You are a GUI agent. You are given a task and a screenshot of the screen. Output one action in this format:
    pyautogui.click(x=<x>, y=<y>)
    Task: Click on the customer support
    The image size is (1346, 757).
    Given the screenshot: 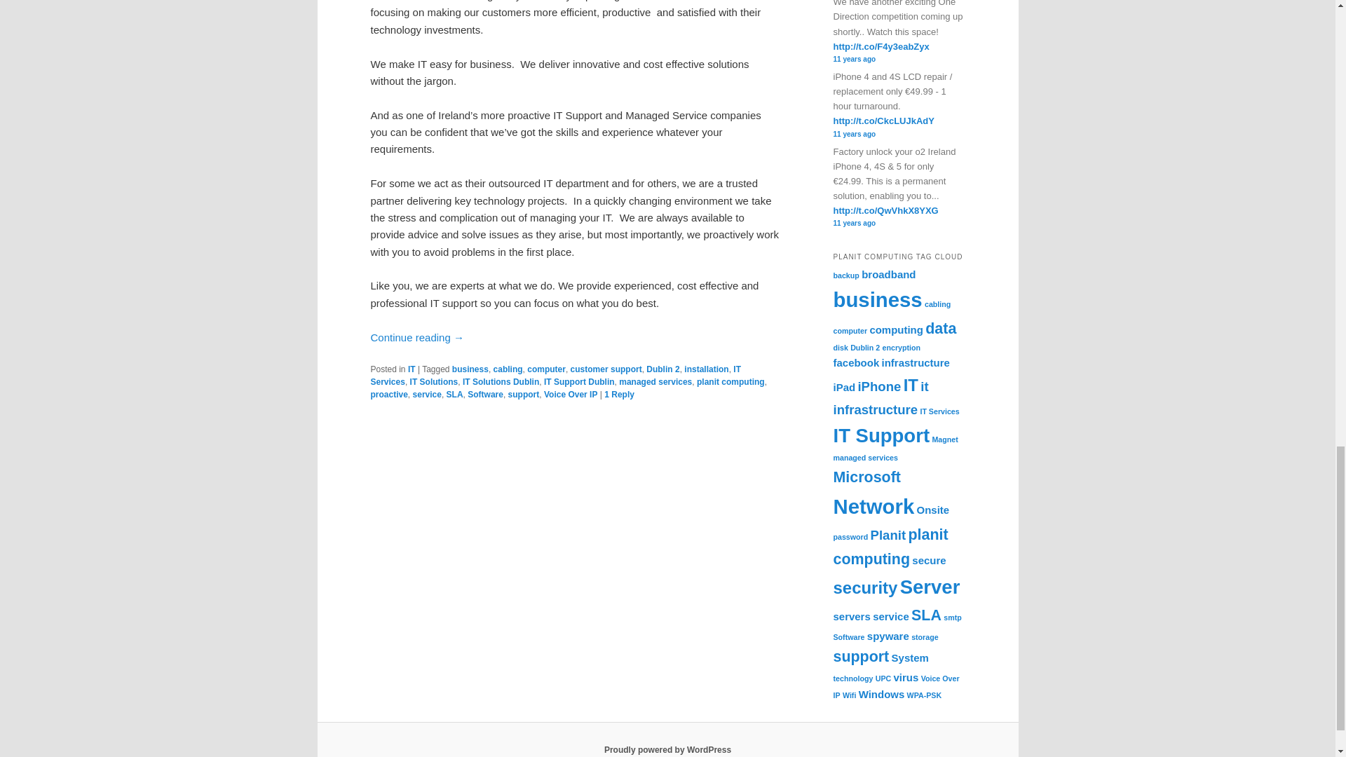 What is the action you would take?
    pyautogui.click(x=606, y=369)
    